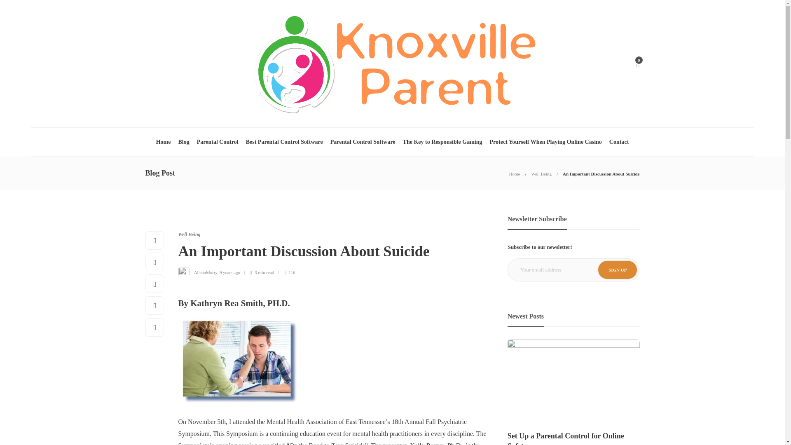  What do you see at coordinates (230, 272) in the screenshot?
I see `9 years ago` at bounding box center [230, 272].